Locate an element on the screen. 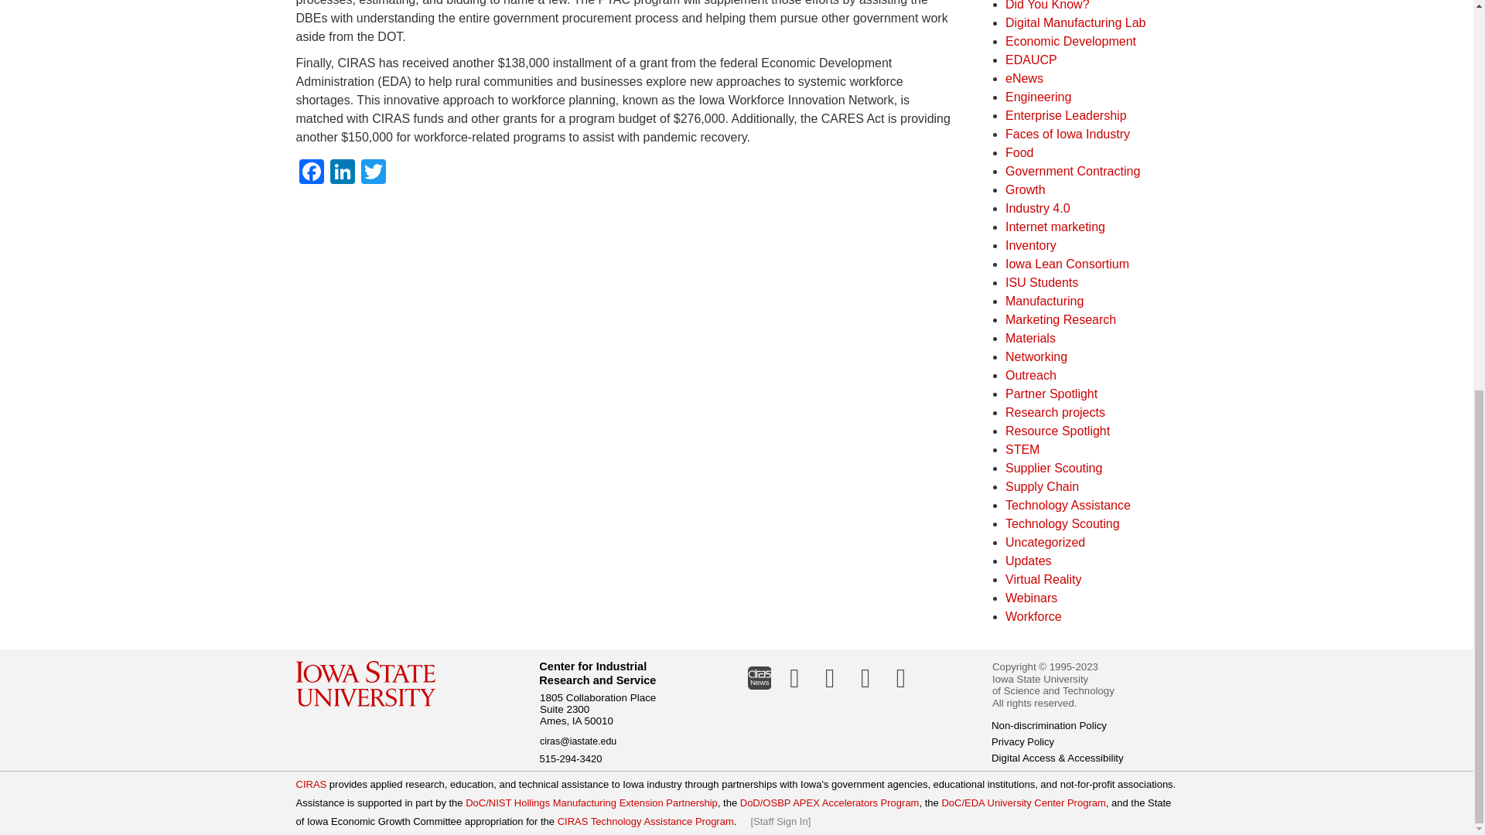 The width and height of the screenshot is (1485, 835). YouTube is located at coordinates (901, 677).